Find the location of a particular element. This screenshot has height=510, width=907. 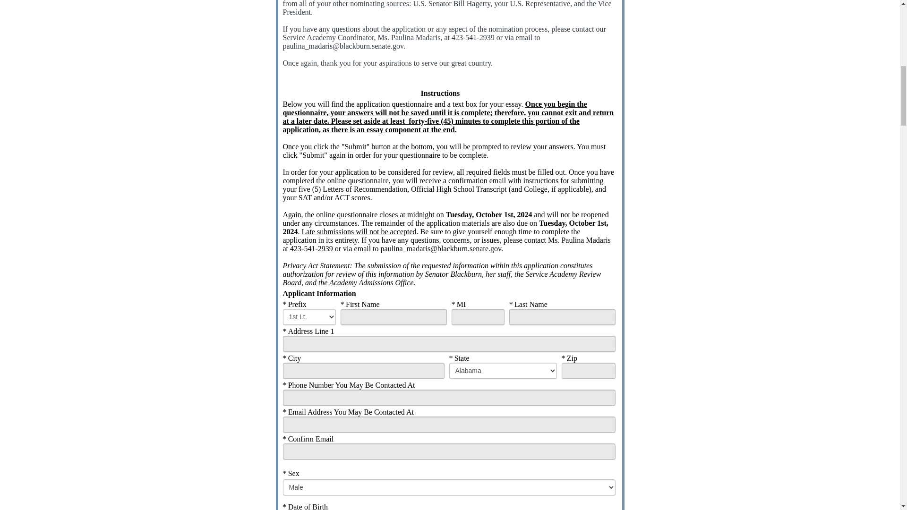

Enter required primary contact email confirm is located at coordinates (448, 451).